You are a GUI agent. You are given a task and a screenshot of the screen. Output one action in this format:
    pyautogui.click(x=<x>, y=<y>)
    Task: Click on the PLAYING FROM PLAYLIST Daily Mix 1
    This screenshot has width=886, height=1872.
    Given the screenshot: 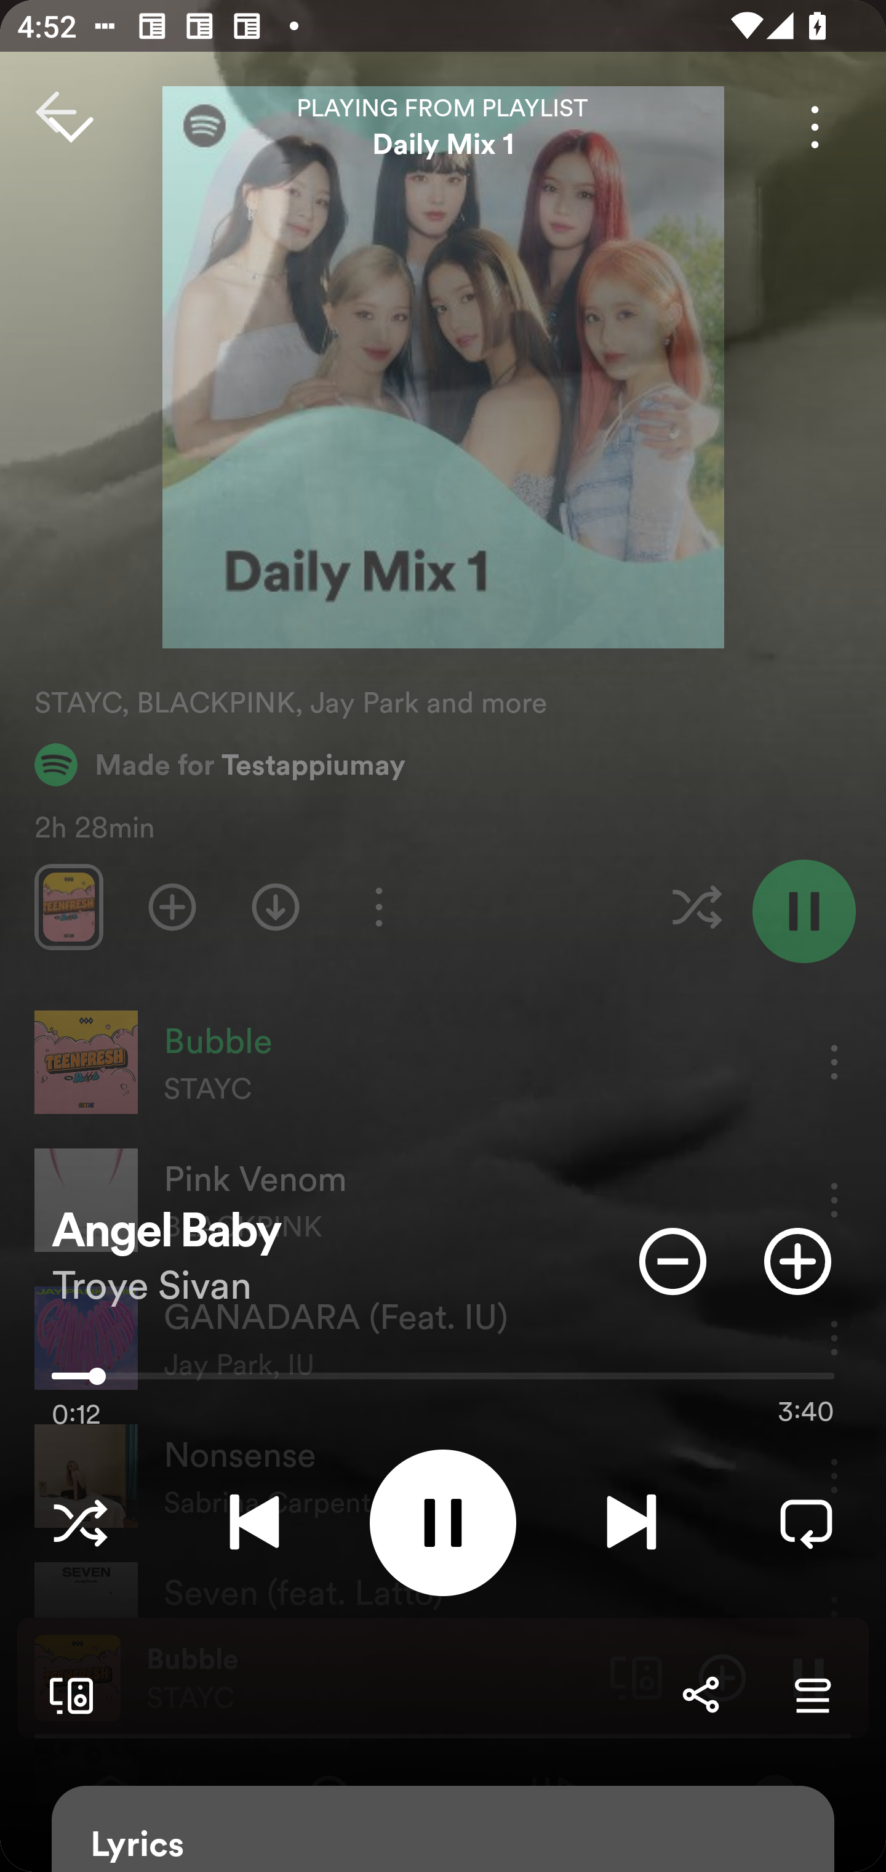 What is the action you would take?
    pyautogui.click(x=443, y=127)
    